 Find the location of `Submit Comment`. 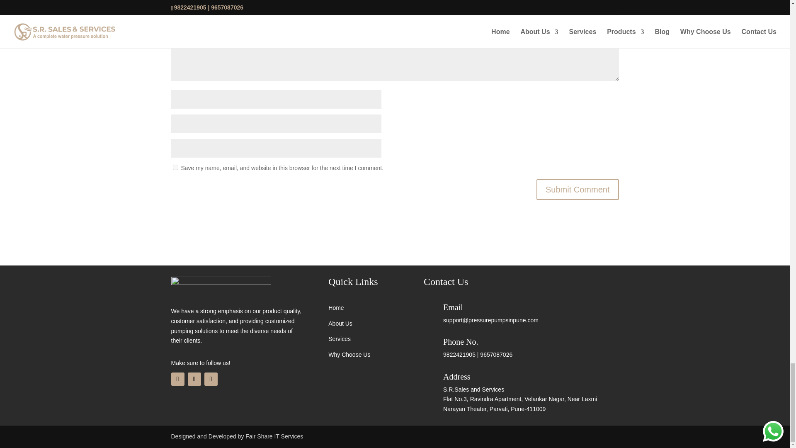

Submit Comment is located at coordinates (578, 189).